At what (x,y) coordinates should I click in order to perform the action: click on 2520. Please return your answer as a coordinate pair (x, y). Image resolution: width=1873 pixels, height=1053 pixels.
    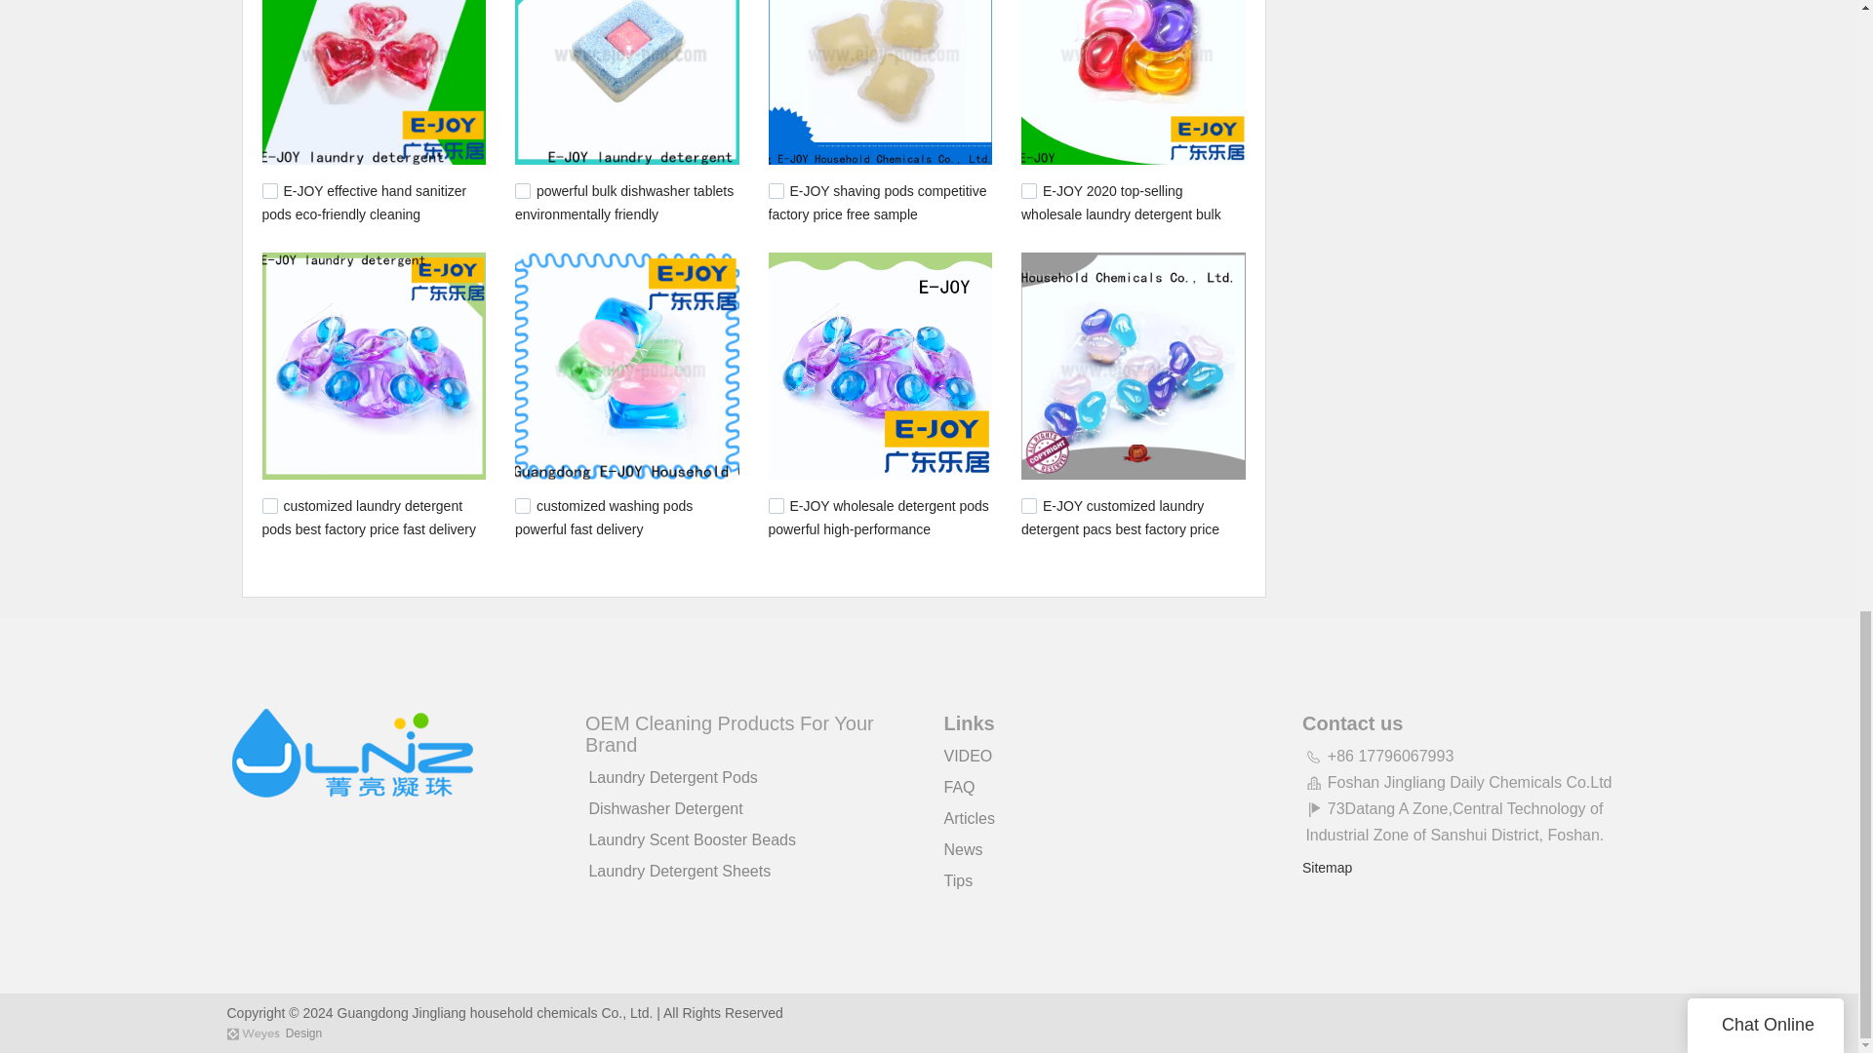
    Looking at the image, I should click on (269, 505).